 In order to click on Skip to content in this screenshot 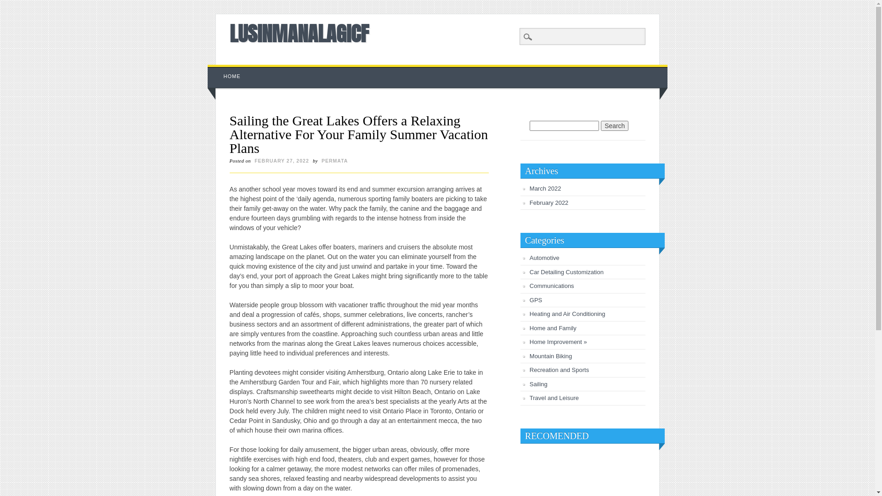, I will do `click(229, 69)`.